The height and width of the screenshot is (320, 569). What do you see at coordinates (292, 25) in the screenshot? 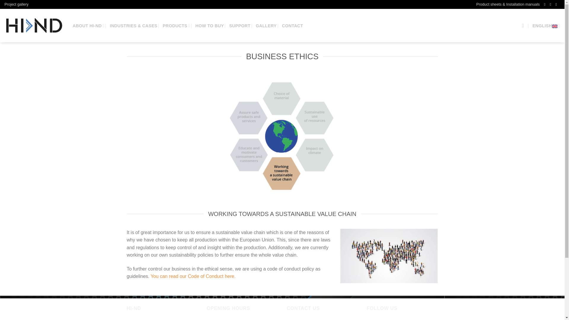
I see `CONTACT` at bounding box center [292, 25].